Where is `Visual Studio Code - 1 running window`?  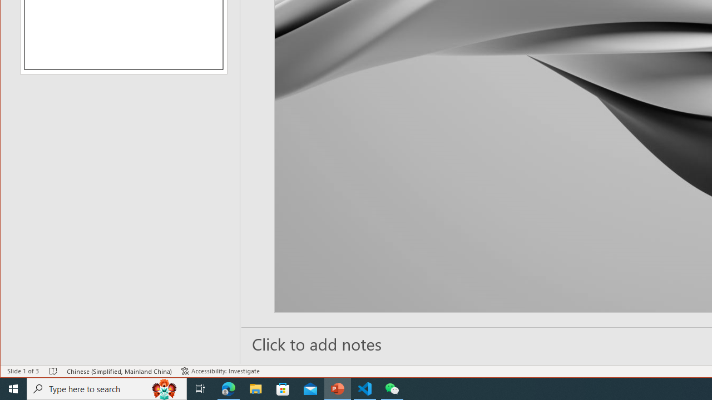 Visual Studio Code - 1 running window is located at coordinates (365, 389).